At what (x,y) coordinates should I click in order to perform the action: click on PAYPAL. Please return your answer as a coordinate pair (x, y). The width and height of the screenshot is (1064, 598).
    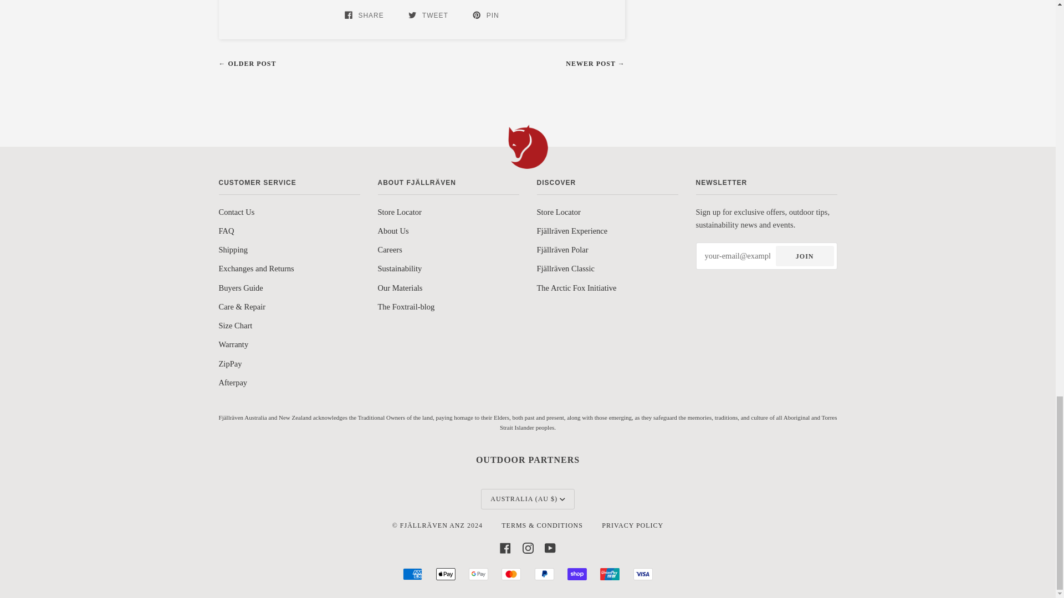
    Looking at the image, I should click on (544, 574).